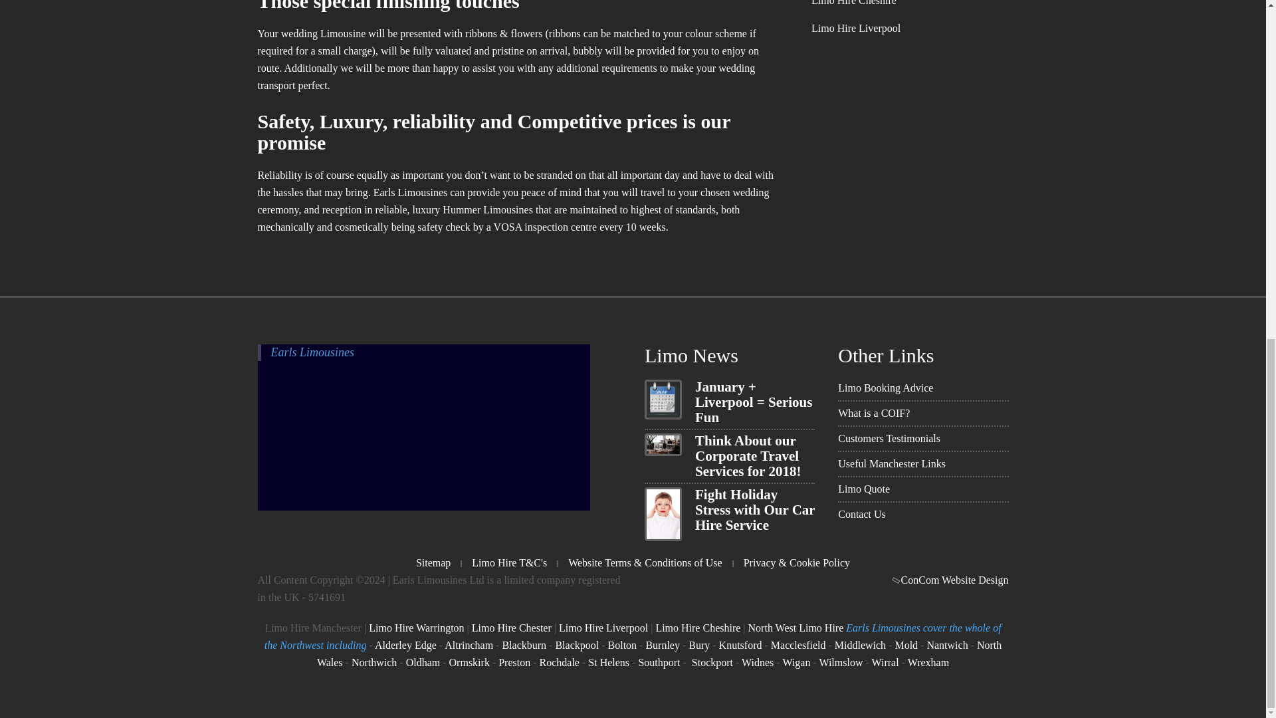  What do you see at coordinates (663, 645) in the screenshot?
I see `Limo Hire in Burnley` at bounding box center [663, 645].